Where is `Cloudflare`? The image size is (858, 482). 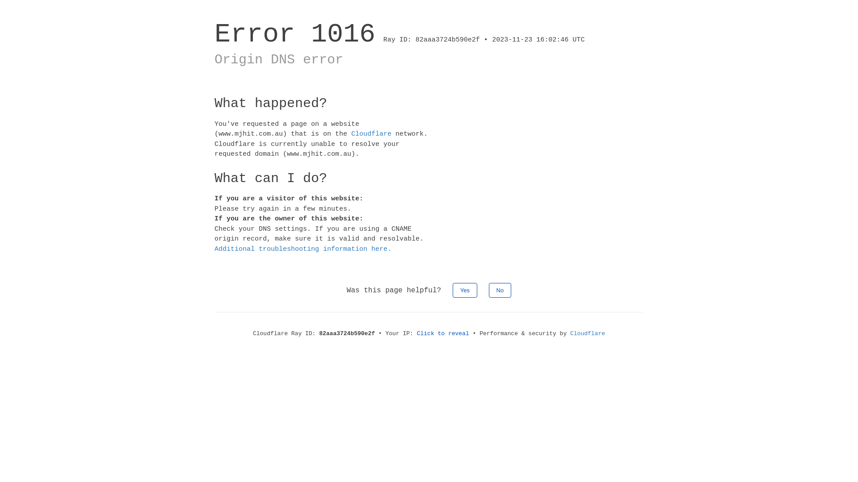 Cloudflare is located at coordinates (371, 134).